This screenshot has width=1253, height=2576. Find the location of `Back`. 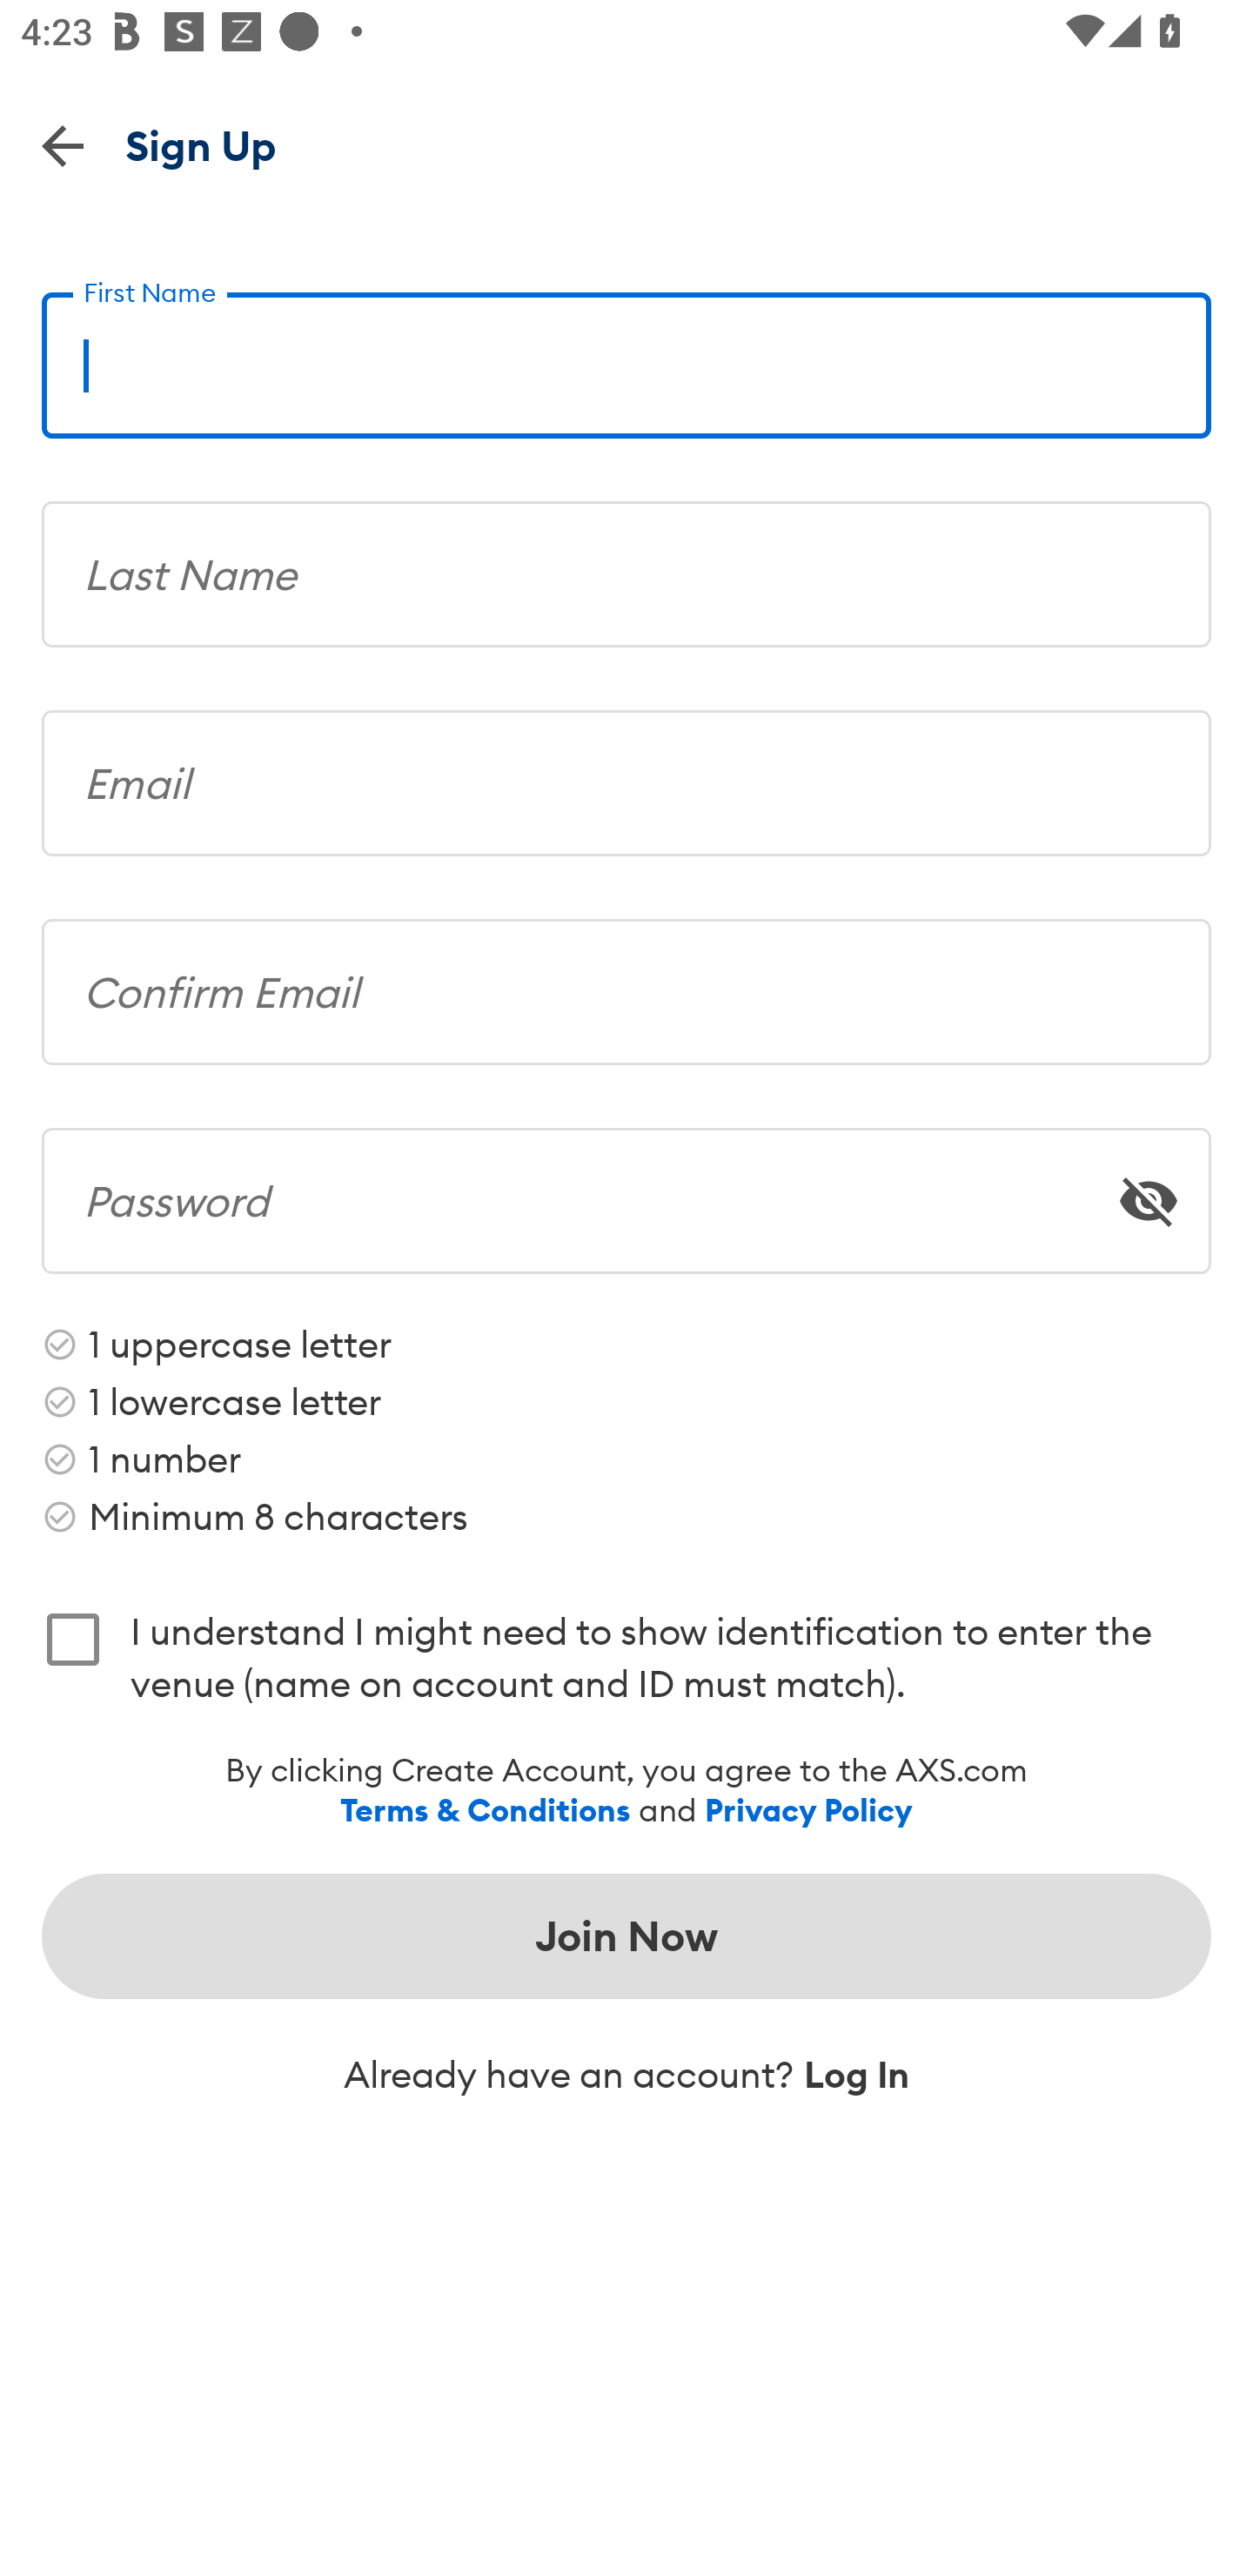

Back is located at coordinates (63, 144).